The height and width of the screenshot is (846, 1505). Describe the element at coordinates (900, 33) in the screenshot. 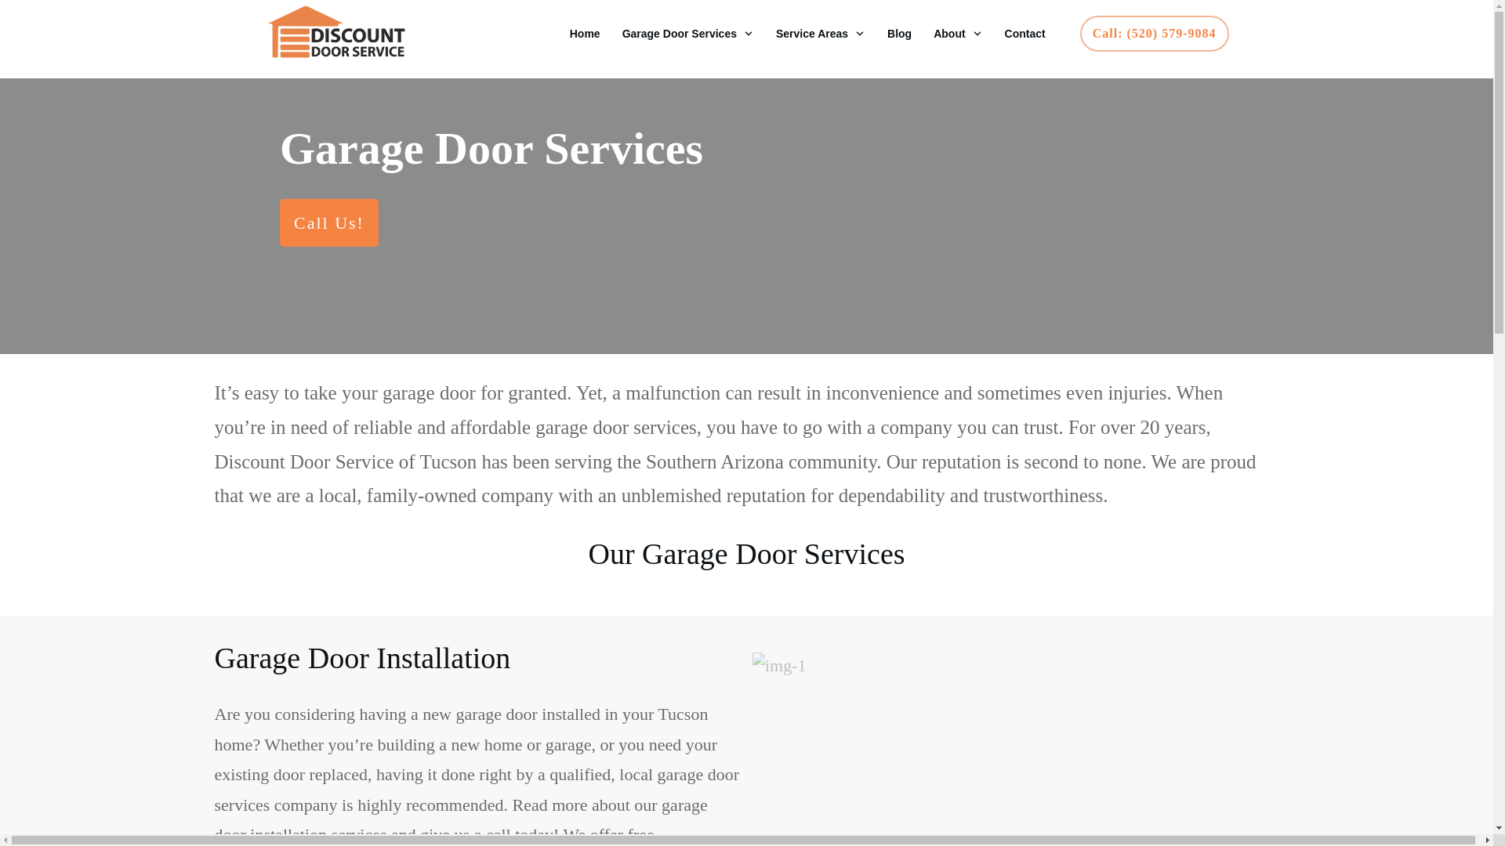

I see `Blog` at that location.